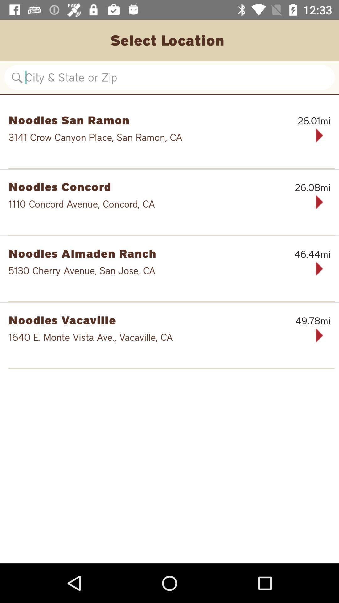 The image size is (339, 603). Describe the element at coordinates (171, 301) in the screenshot. I see `tap the icon above the noodles vacaville` at that location.